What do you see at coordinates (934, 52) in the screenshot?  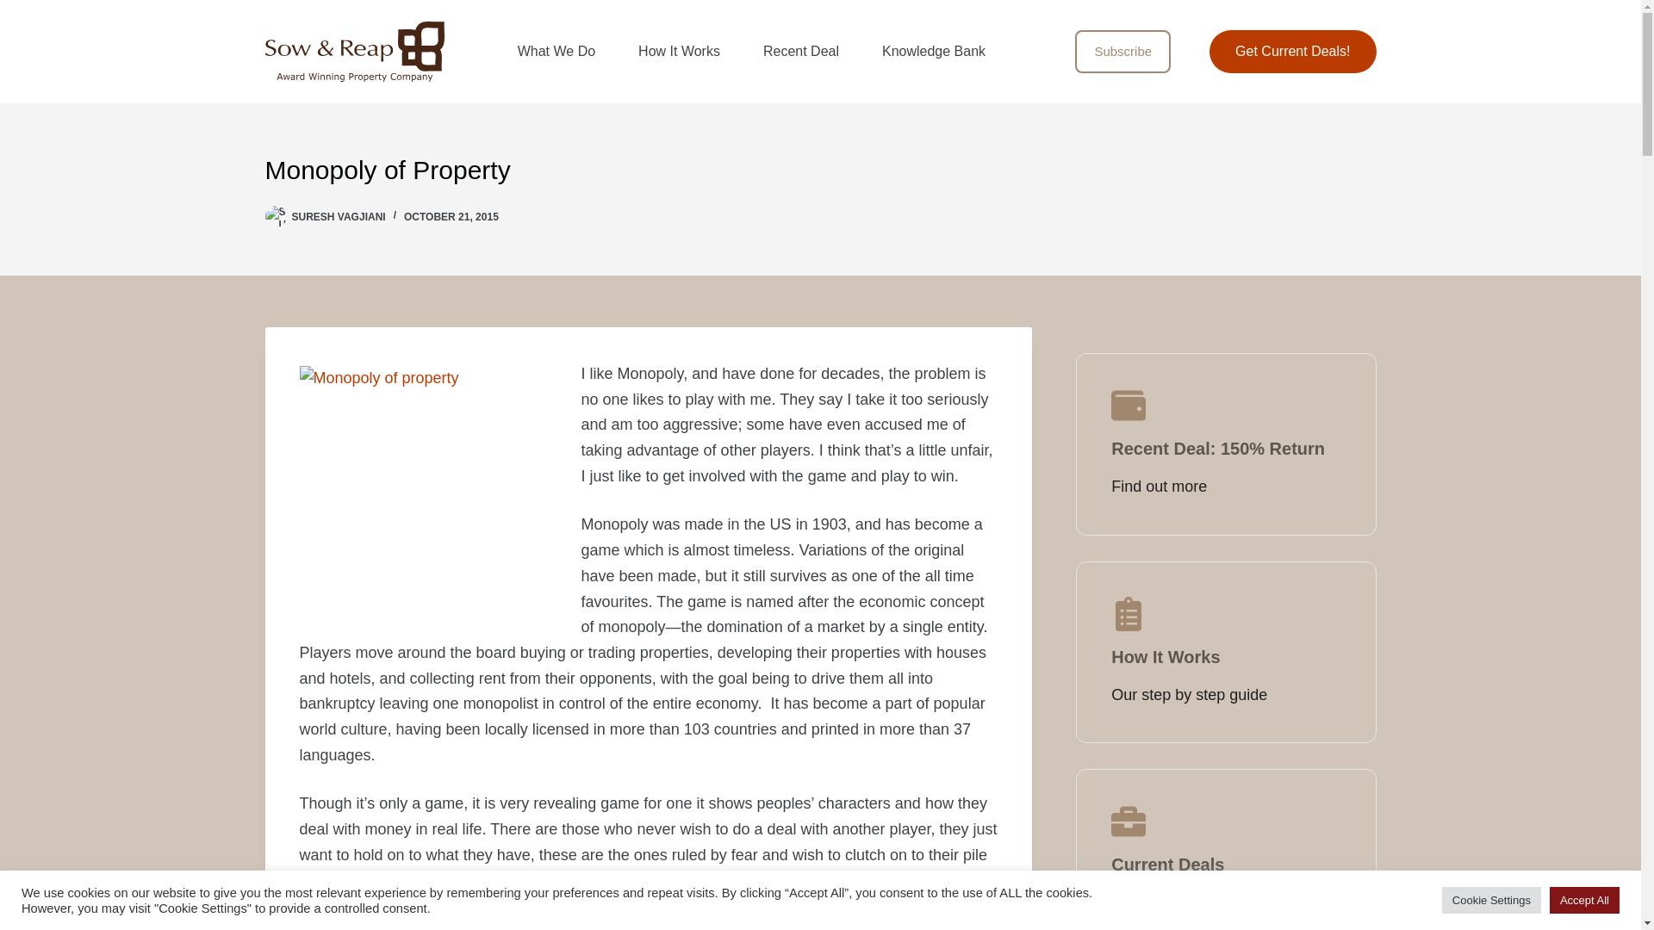 I see `Knowledge Bank` at bounding box center [934, 52].